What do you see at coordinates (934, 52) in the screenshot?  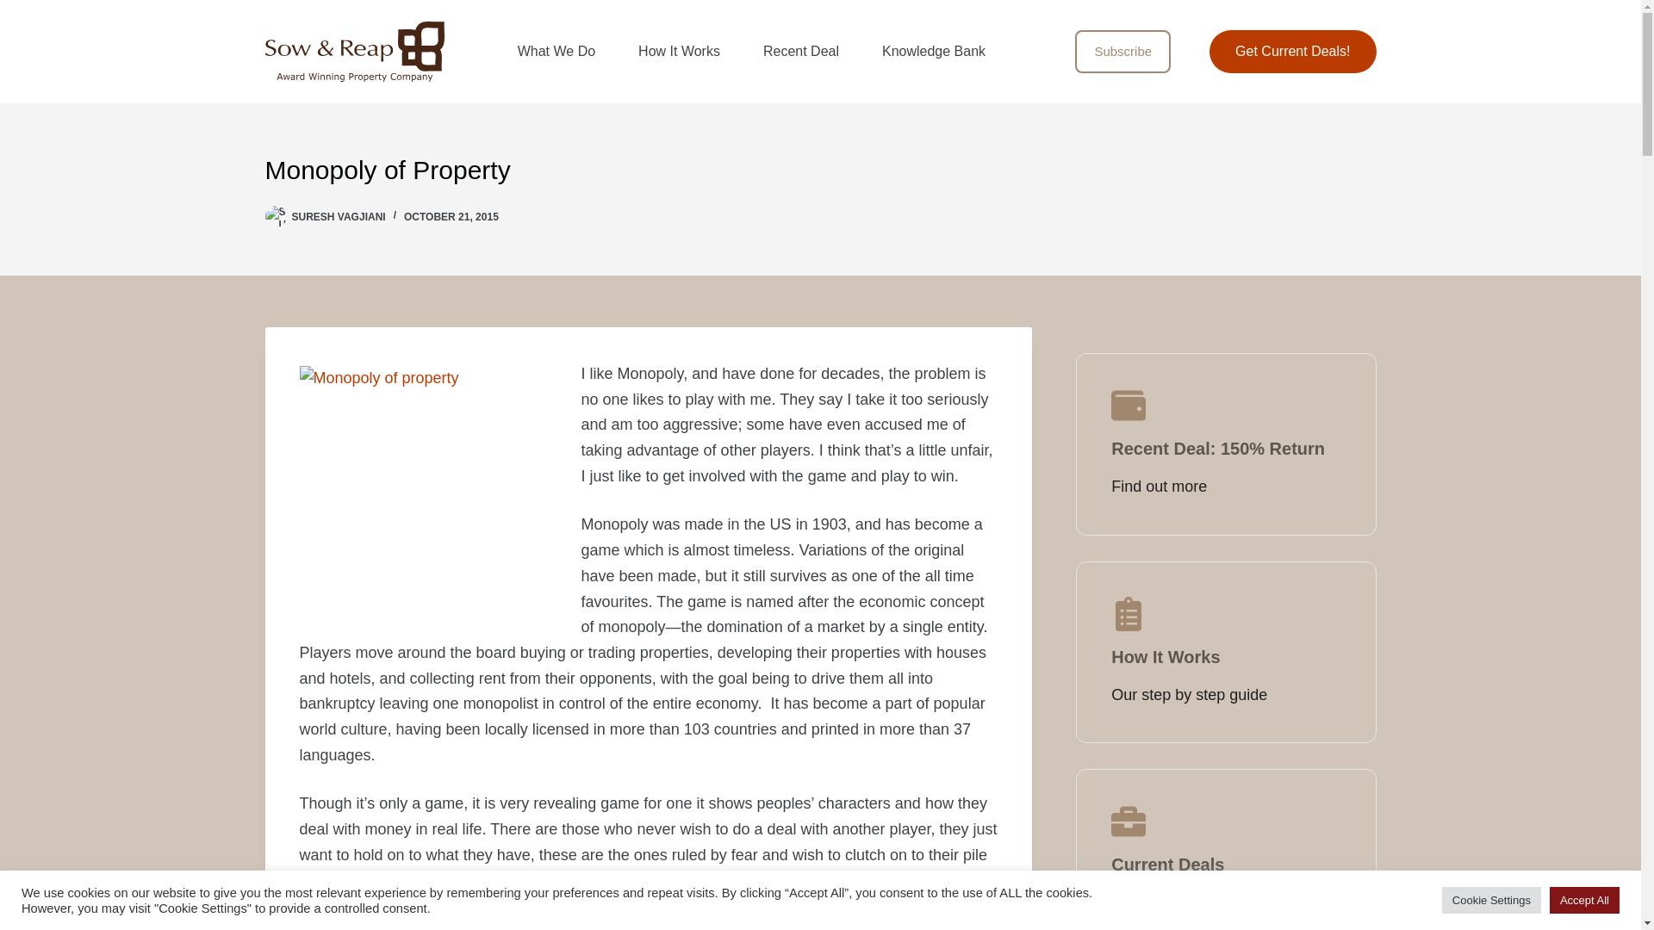 I see `Knowledge Bank` at bounding box center [934, 52].